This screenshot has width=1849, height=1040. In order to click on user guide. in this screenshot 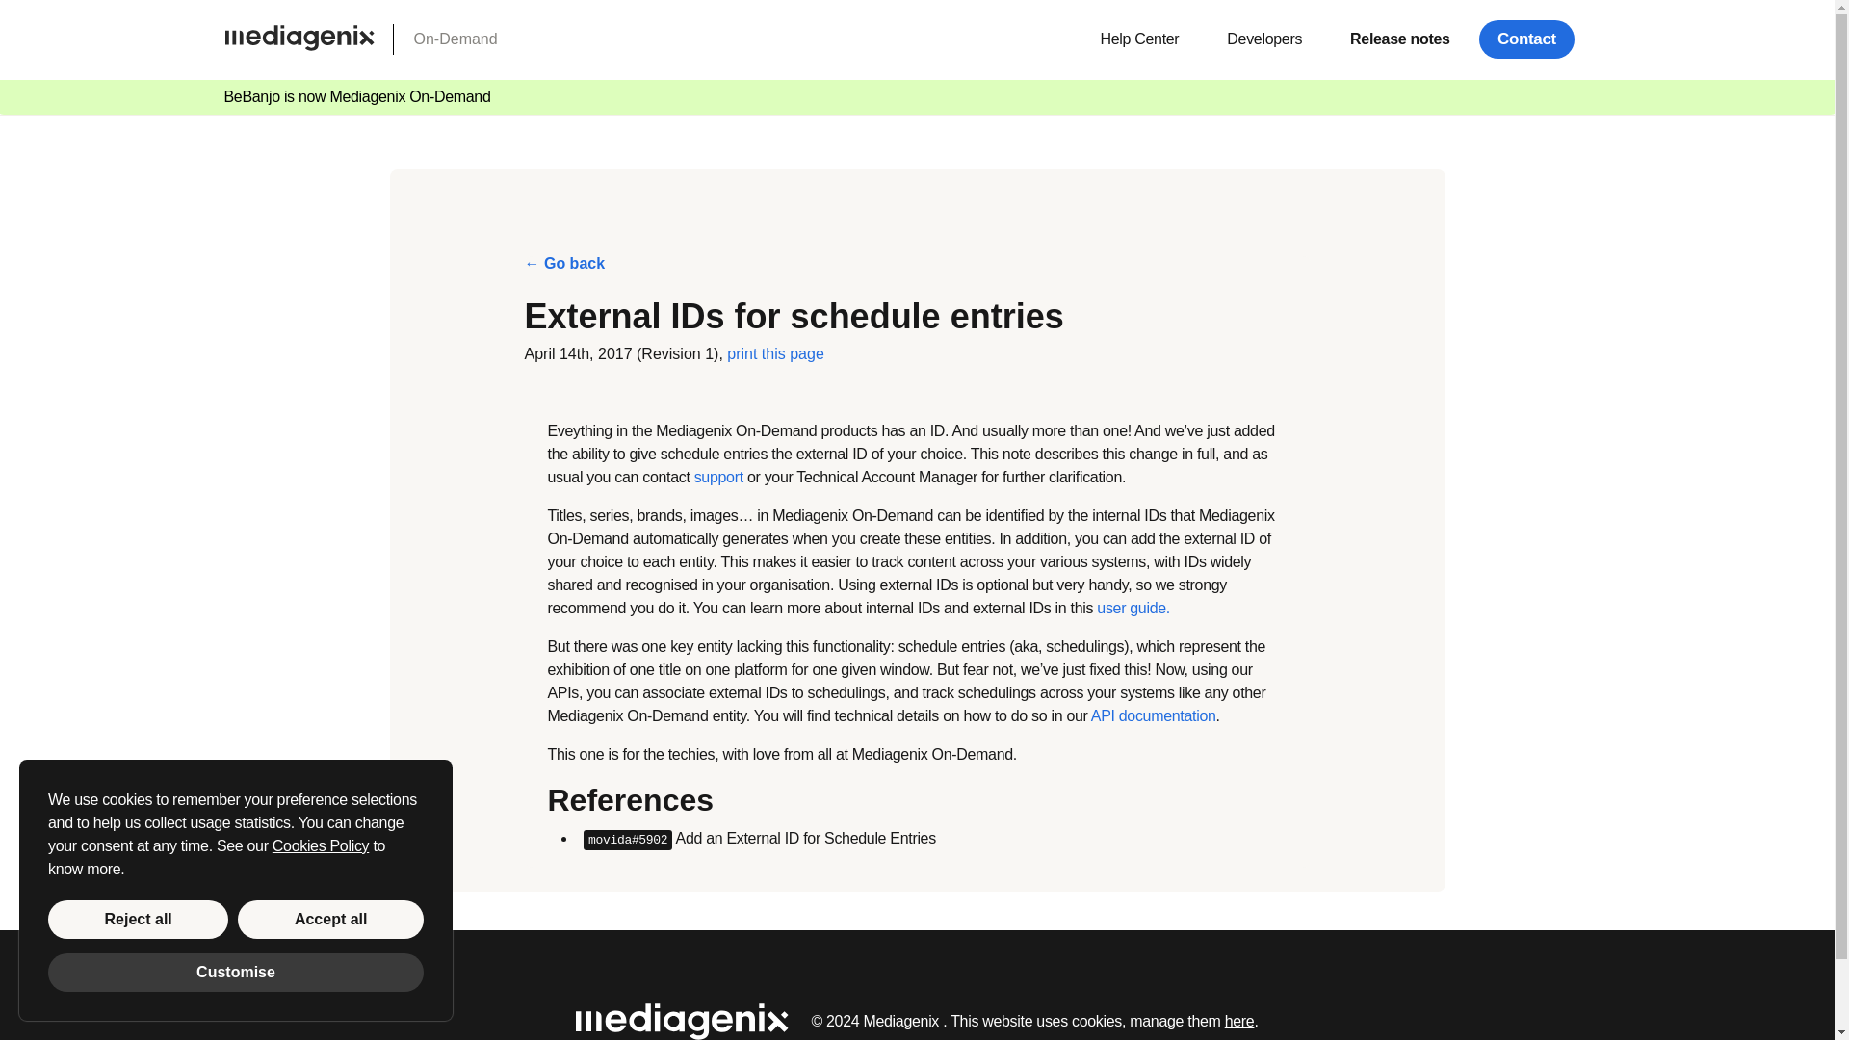, I will do `click(1133, 609)`.